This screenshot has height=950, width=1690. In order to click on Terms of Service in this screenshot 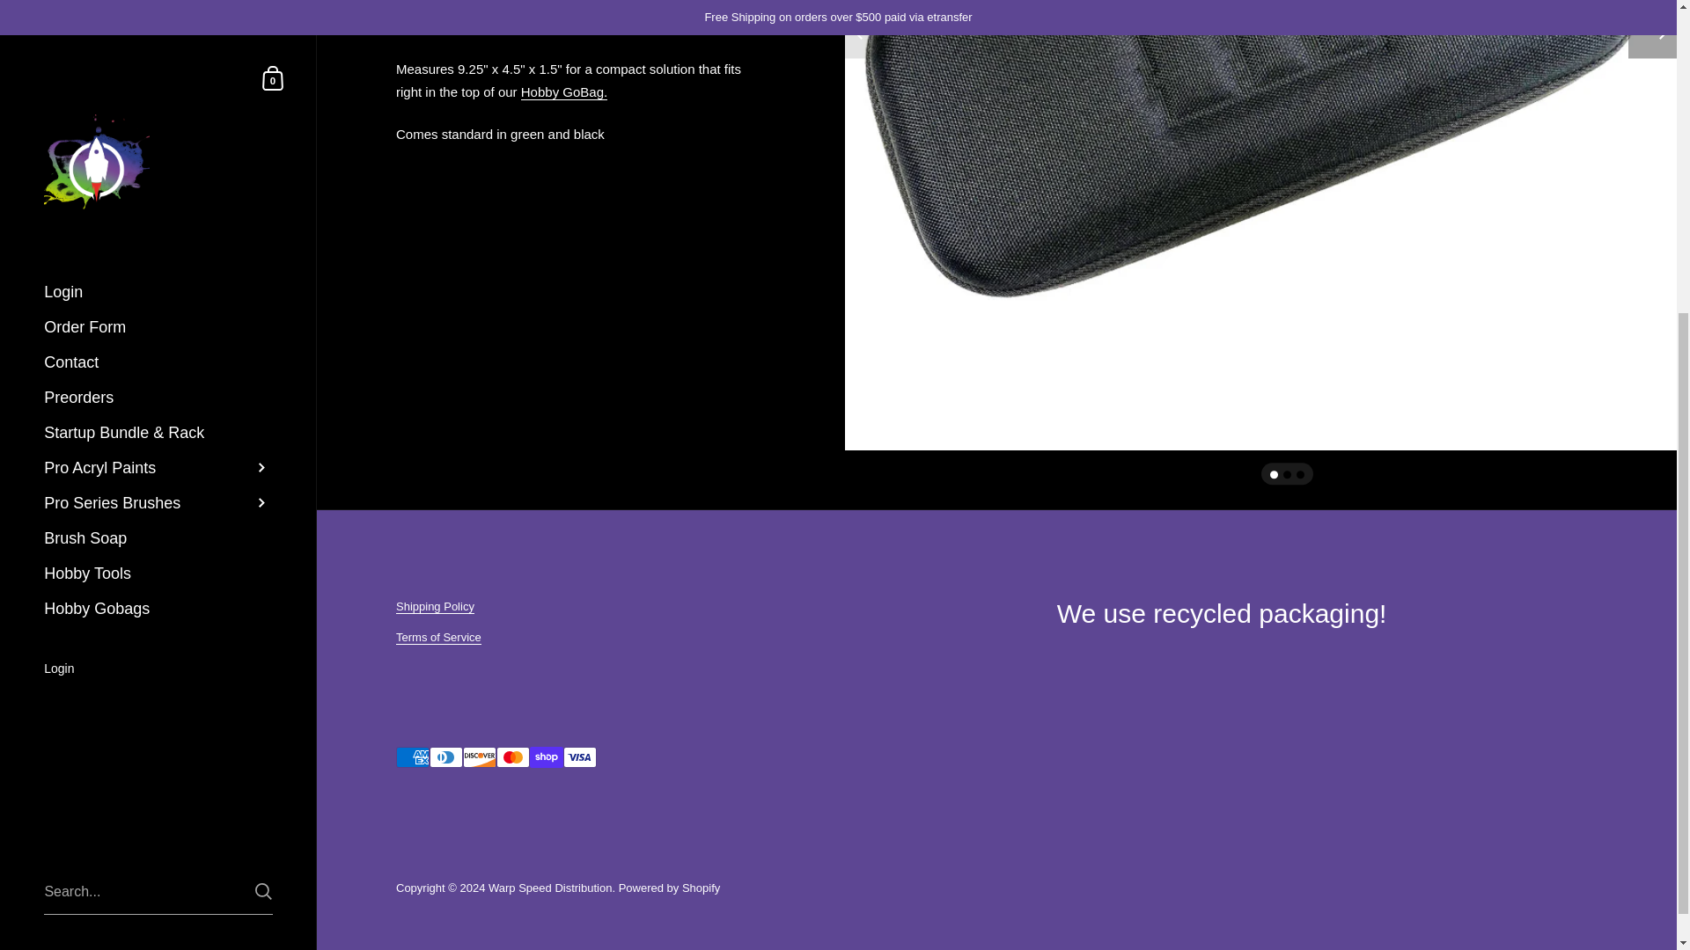, I will do `click(438, 638)`.